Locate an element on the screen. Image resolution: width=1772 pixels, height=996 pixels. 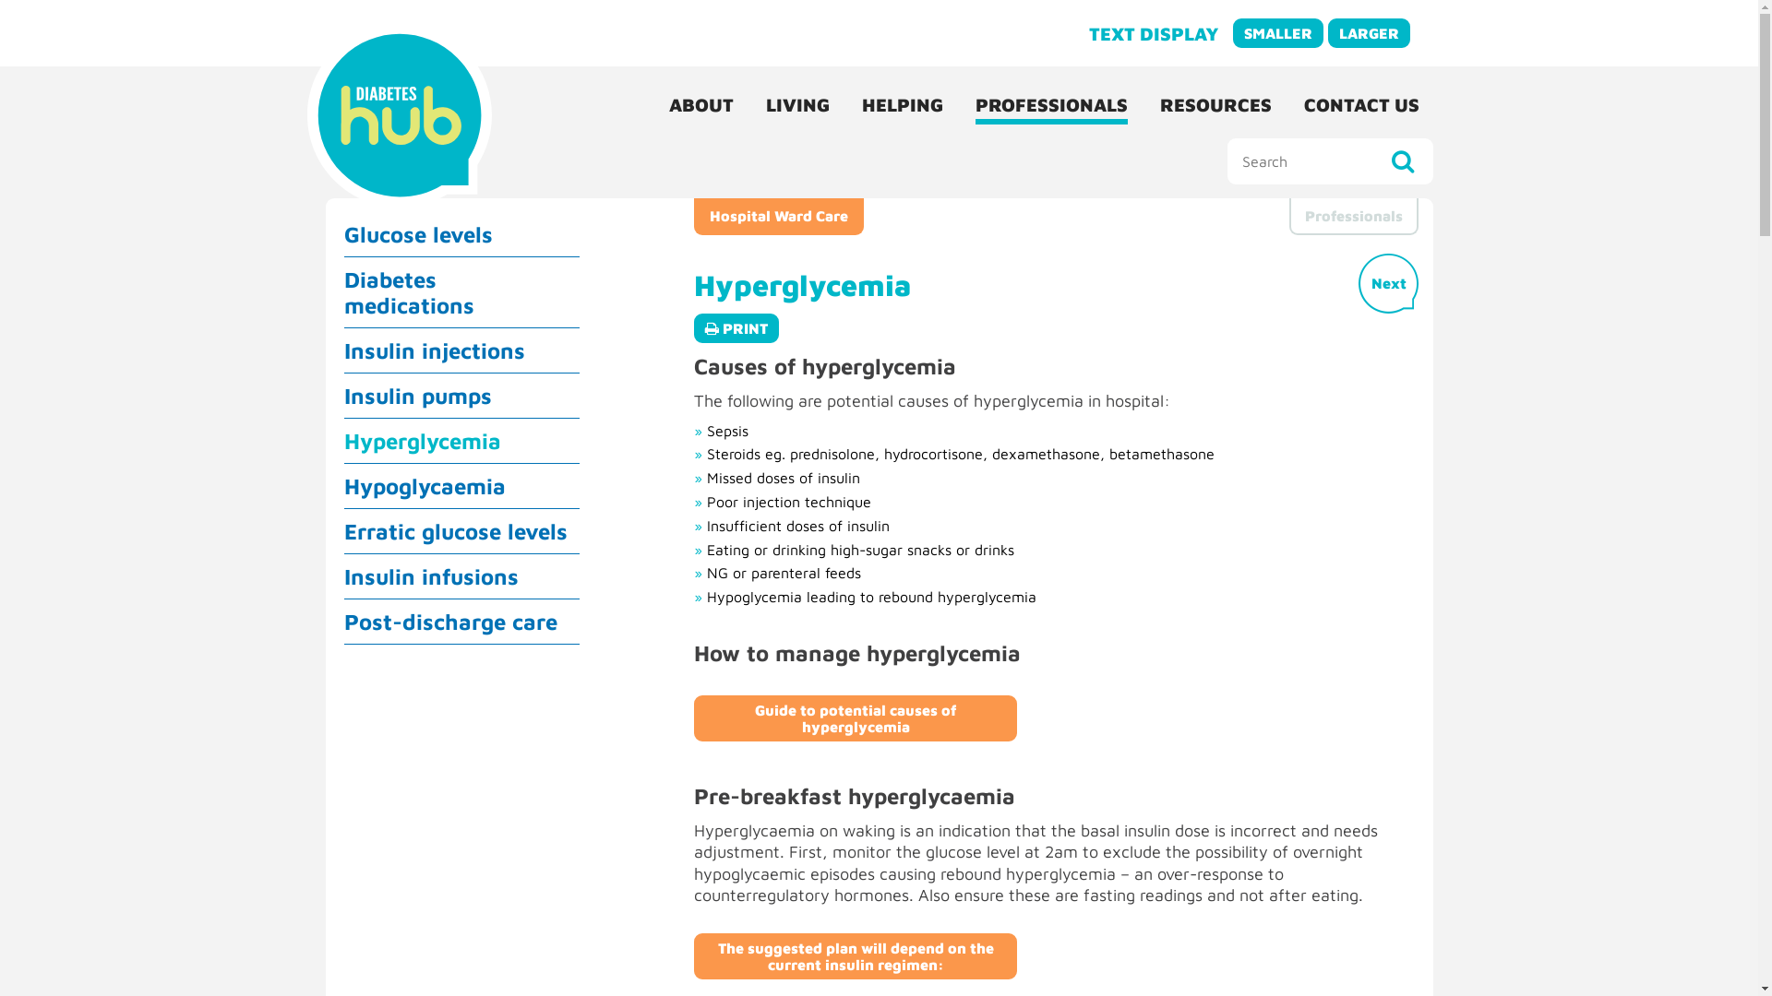
Hyperglycemia is located at coordinates (461, 441).